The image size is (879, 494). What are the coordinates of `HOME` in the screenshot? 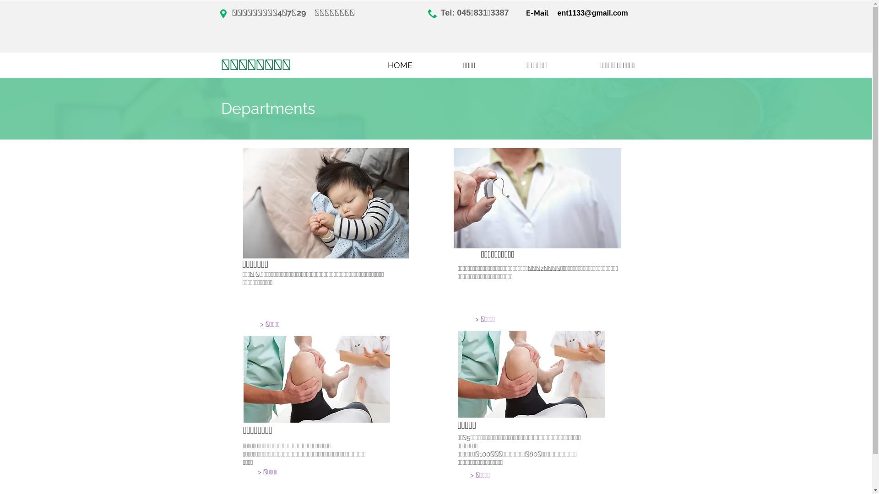 It's located at (400, 65).